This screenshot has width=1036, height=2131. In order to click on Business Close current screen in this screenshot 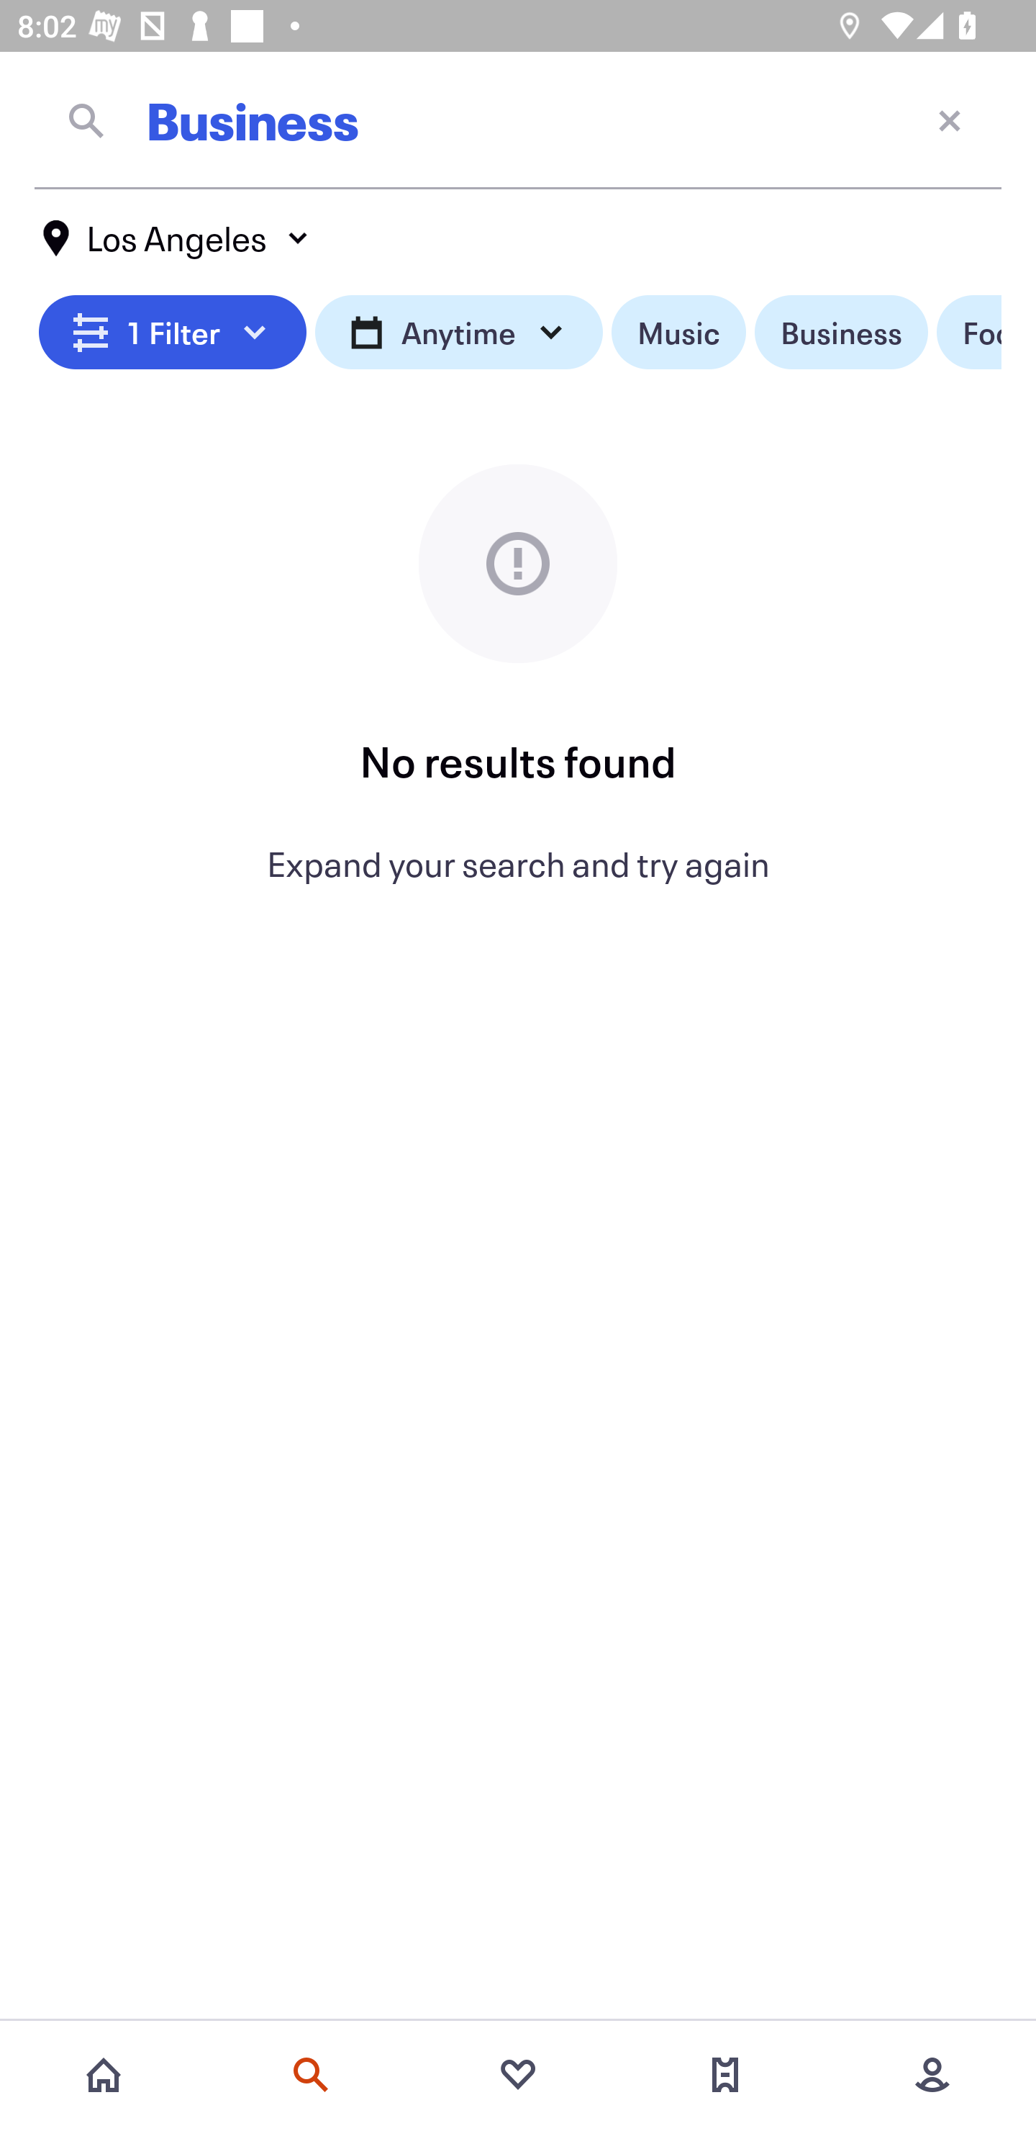, I will do `click(518, 120)`.